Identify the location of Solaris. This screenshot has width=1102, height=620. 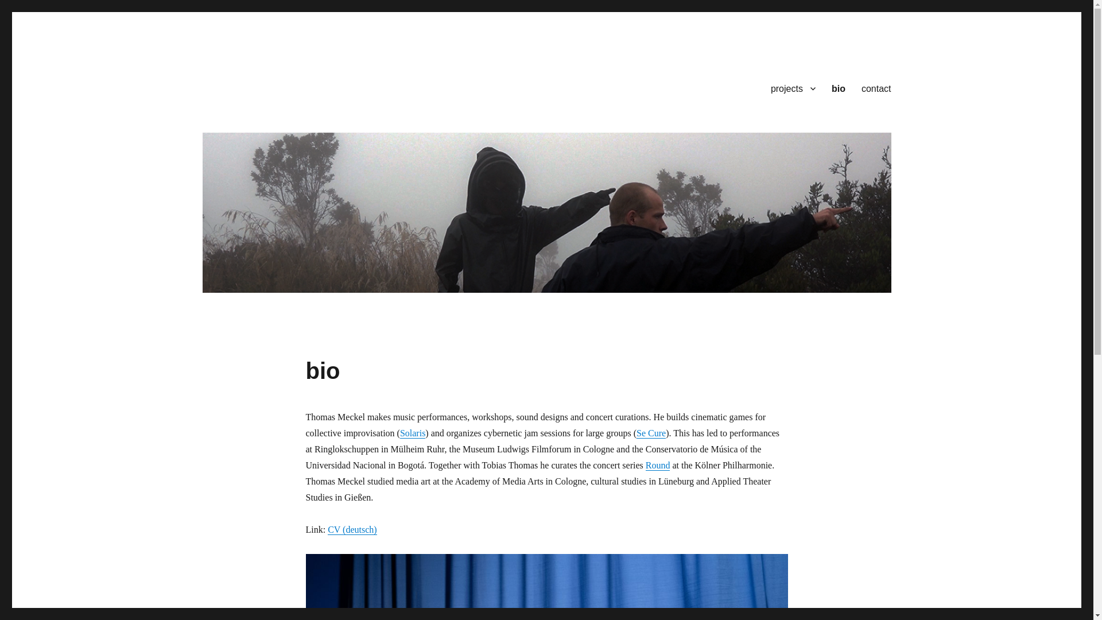
(412, 433).